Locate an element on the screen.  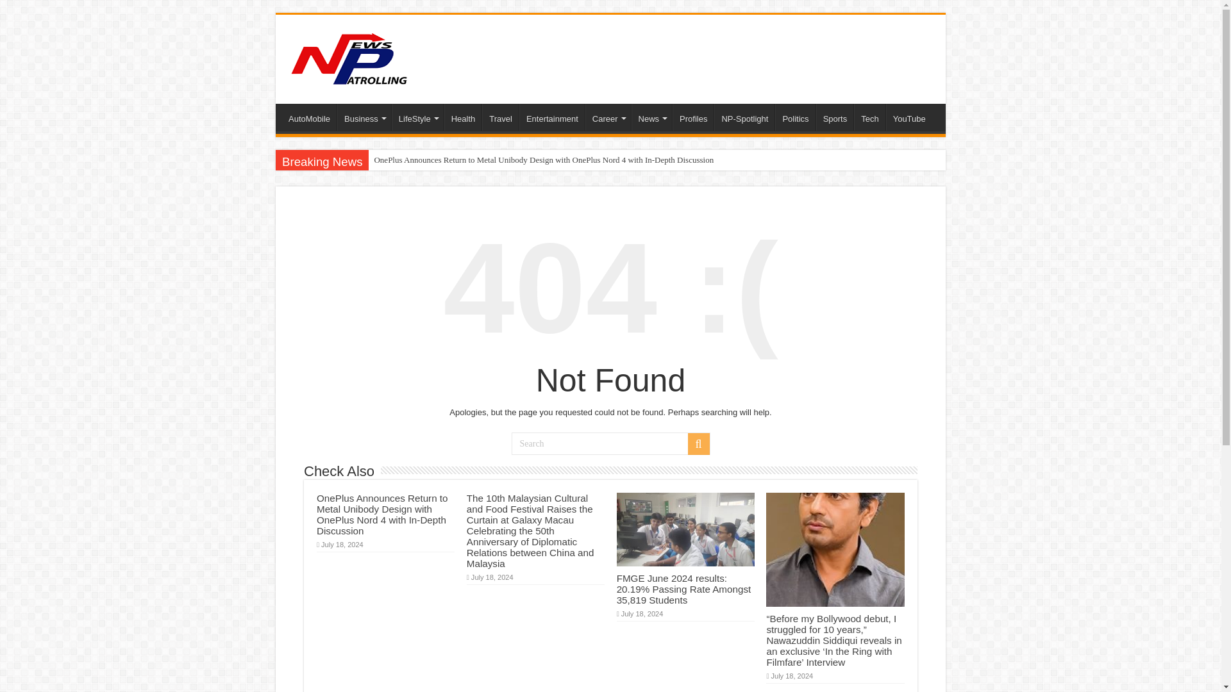
Travel is located at coordinates (500, 117).